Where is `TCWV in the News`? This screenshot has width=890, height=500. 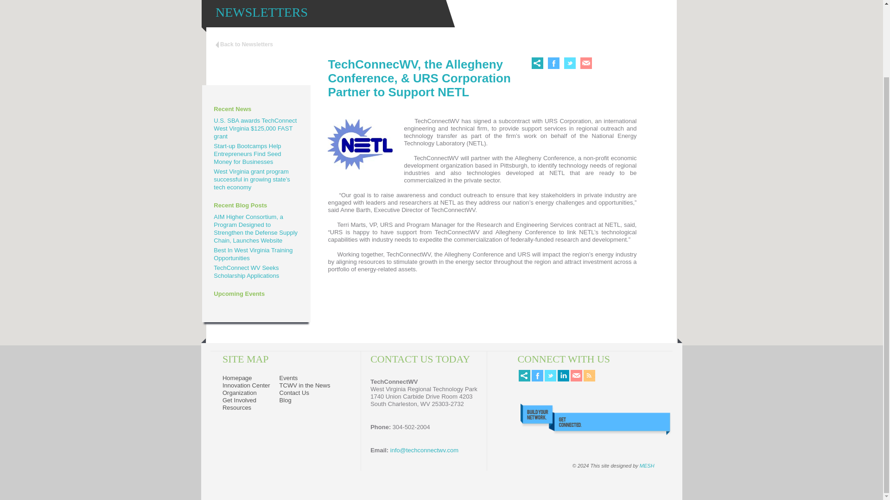 TCWV in the News is located at coordinates (305, 385).